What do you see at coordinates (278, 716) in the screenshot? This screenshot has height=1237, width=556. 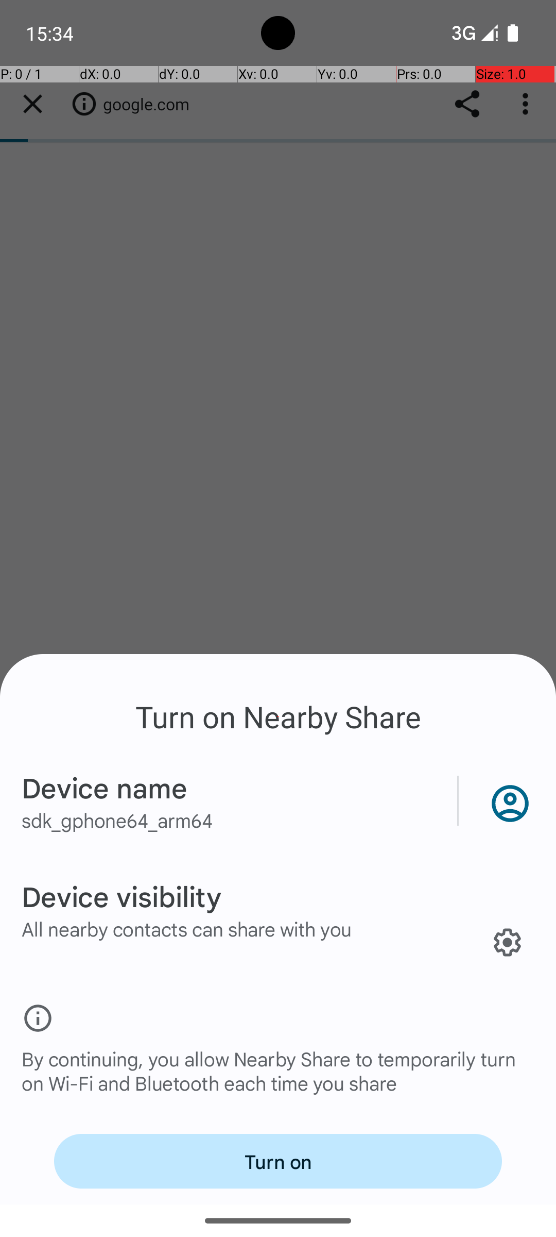 I see `Turn on Nearby Share` at bounding box center [278, 716].